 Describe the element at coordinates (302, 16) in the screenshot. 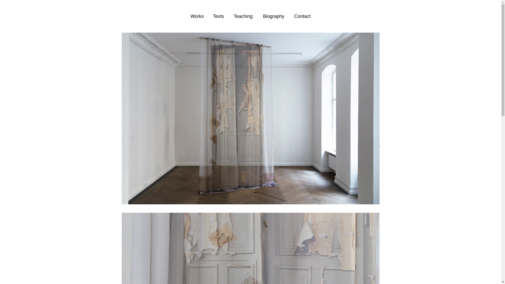

I see `Contact` at that location.